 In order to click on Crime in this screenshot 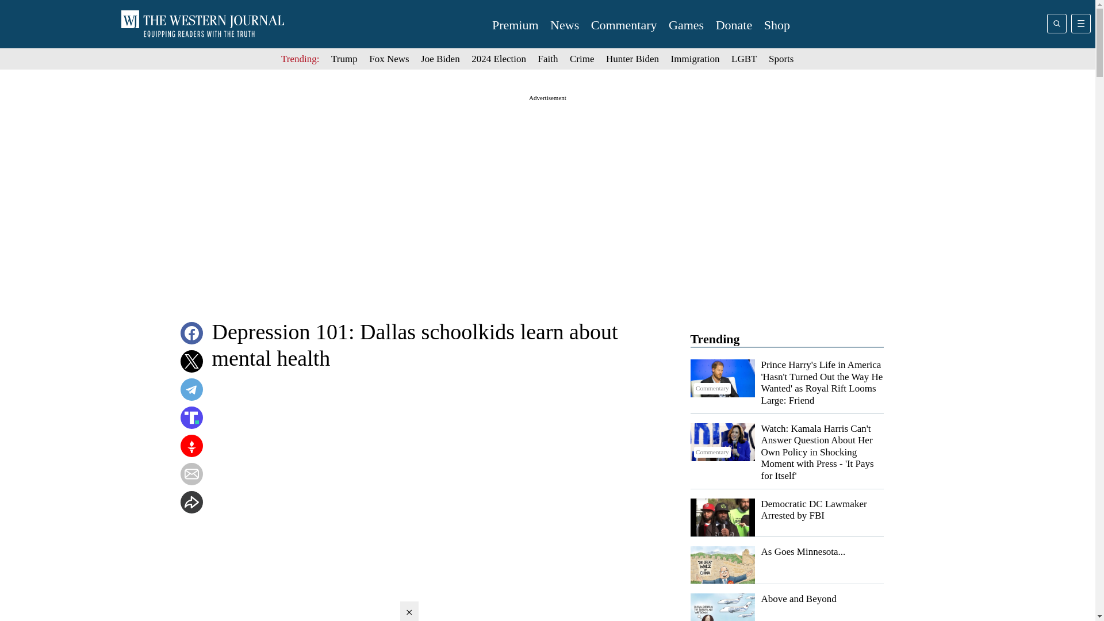, I will do `click(582, 59)`.